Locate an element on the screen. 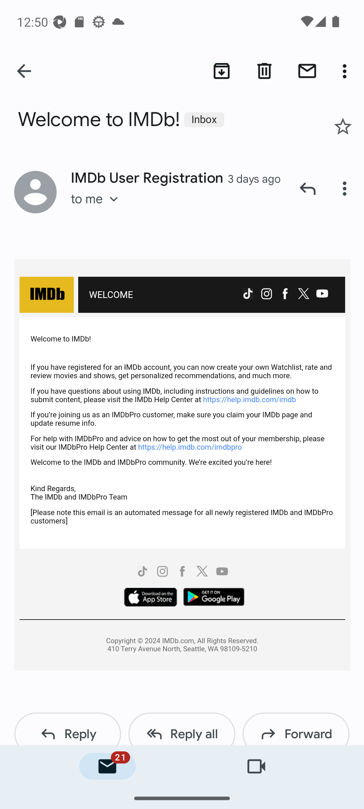 The image size is (364, 809). Mark unread is located at coordinates (307, 71).